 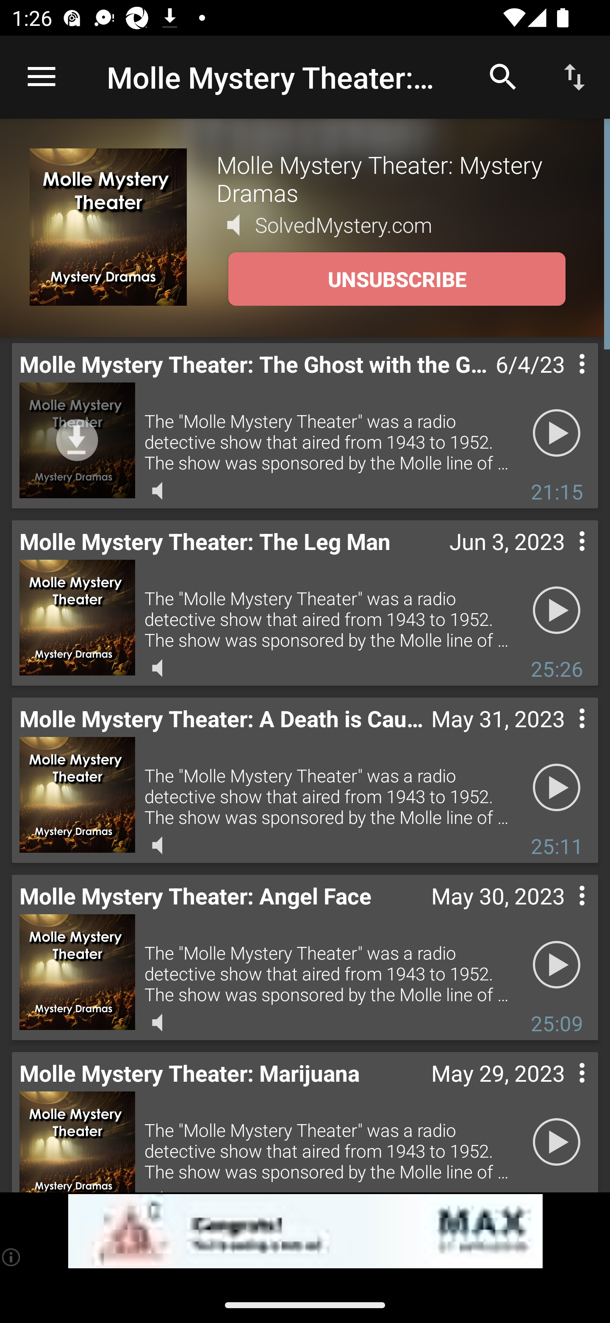 What do you see at coordinates (305, 1231) in the screenshot?
I see `app-monetization` at bounding box center [305, 1231].